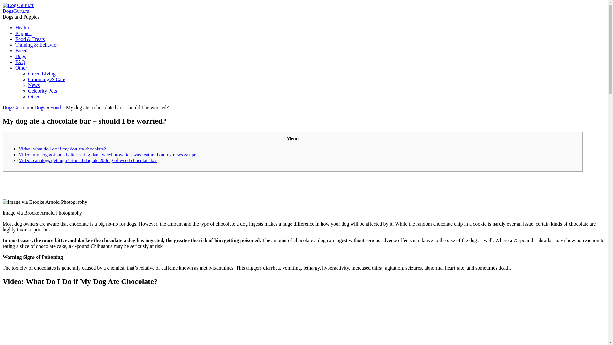  What do you see at coordinates (63, 149) in the screenshot?
I see `Video: what do i do if my dog ate chocolate?` at bounding box center [63, 149].